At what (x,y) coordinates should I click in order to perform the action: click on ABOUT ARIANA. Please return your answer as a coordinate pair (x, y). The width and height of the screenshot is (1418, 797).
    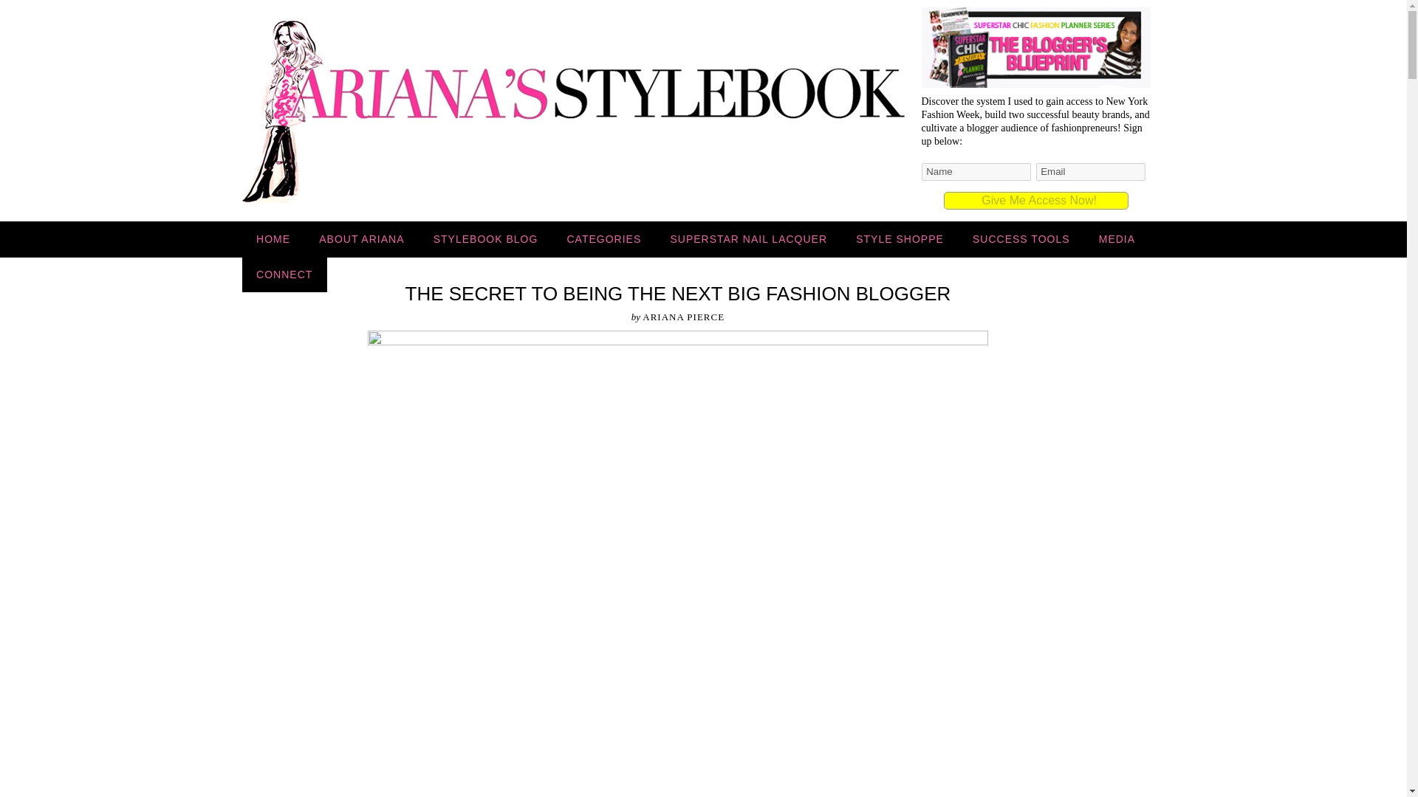
    Looking at the image, I should click on (361, 239).